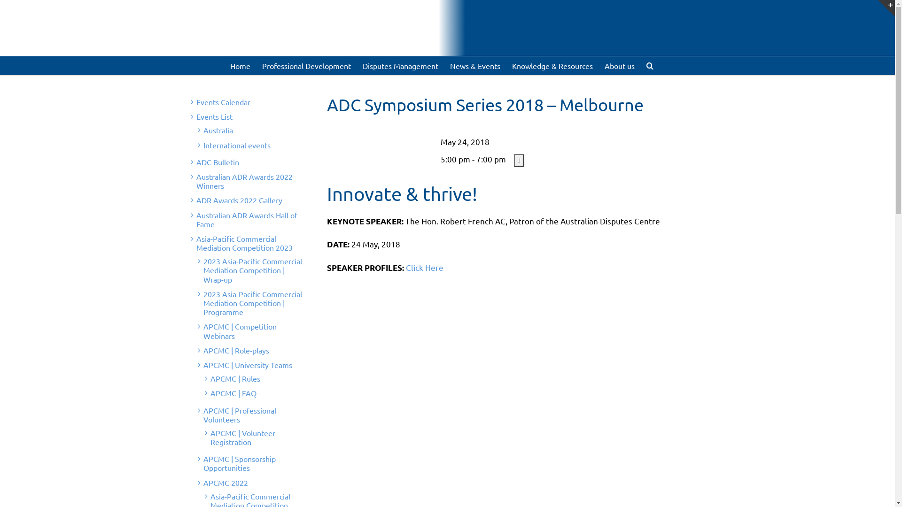  Describe the element at coordinates (425, 268) in the screenshot. I see `Click Here` at that location.